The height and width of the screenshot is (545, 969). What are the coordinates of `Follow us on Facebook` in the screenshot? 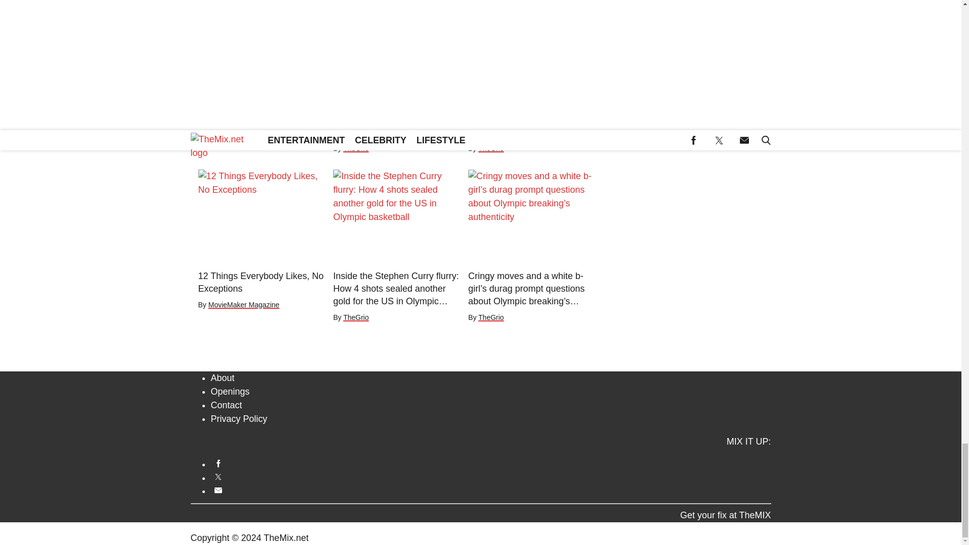 It's located at (491, 463).